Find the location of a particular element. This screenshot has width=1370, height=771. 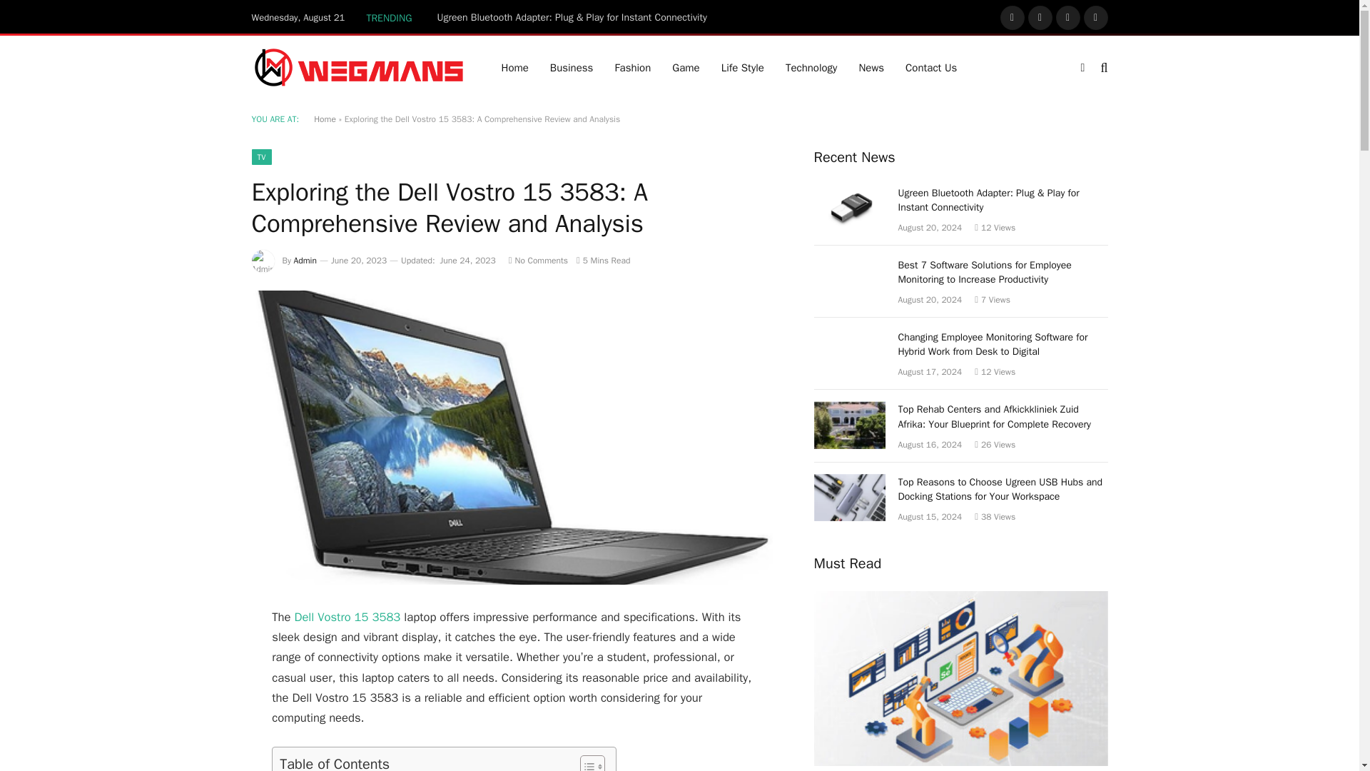

Technology is located at coordinates (811, 67).